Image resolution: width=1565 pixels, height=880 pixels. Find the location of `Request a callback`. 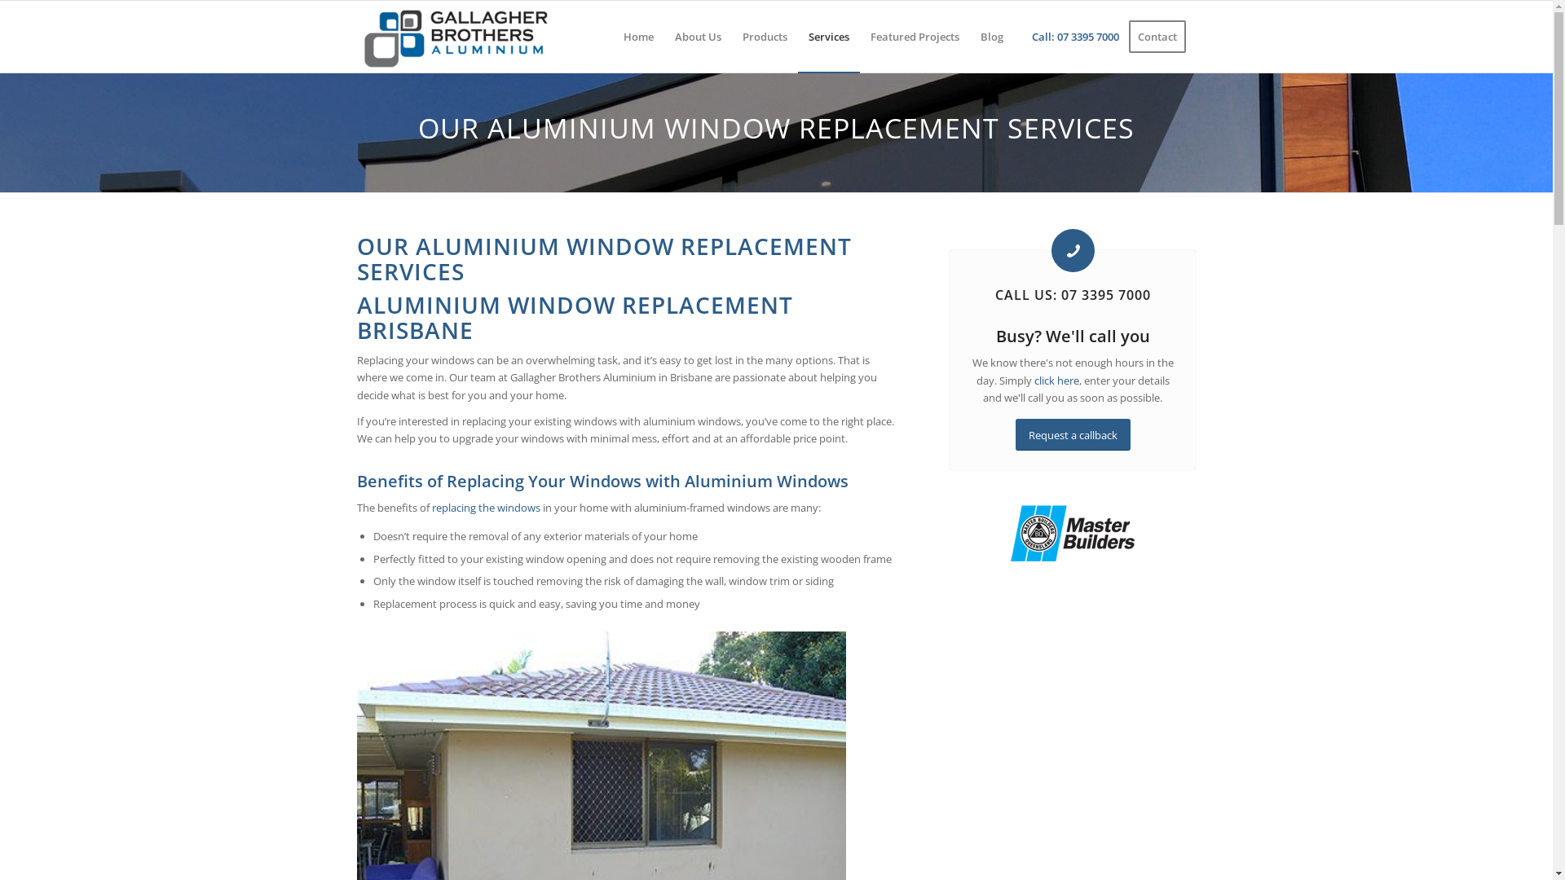

Request a callback is located at coordinates (1073, 435).